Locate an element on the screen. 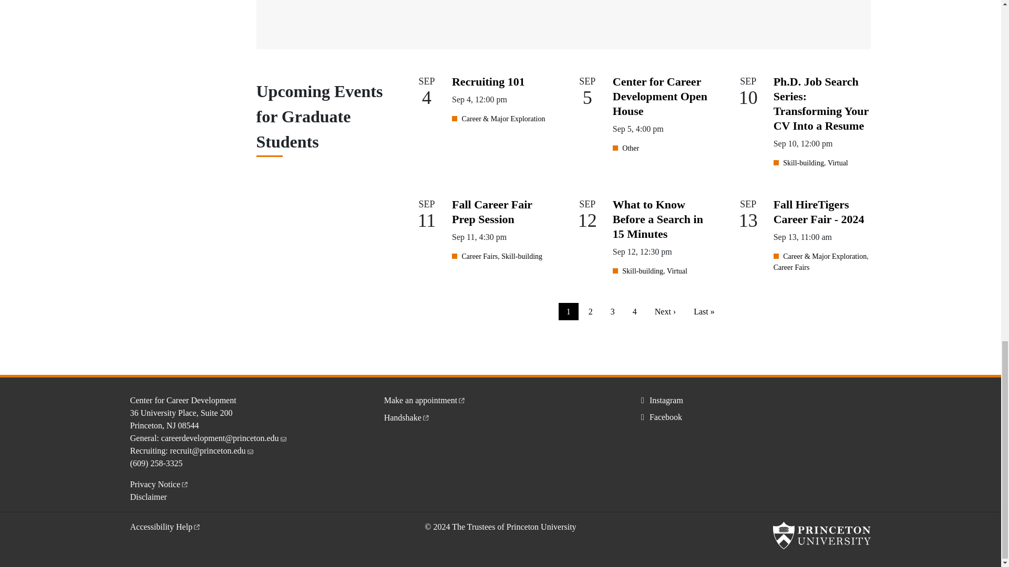 The image size is (1009, 567). Facebook is located at coordinates (660, 417).